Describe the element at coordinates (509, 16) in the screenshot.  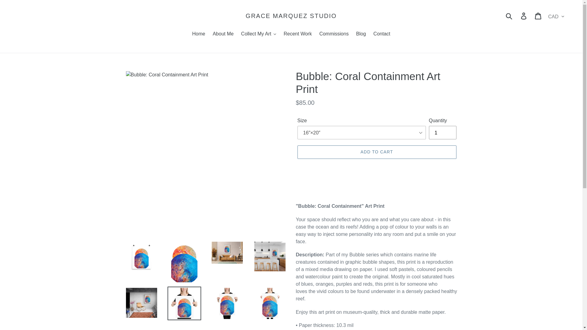
I see `Submit` at that location.